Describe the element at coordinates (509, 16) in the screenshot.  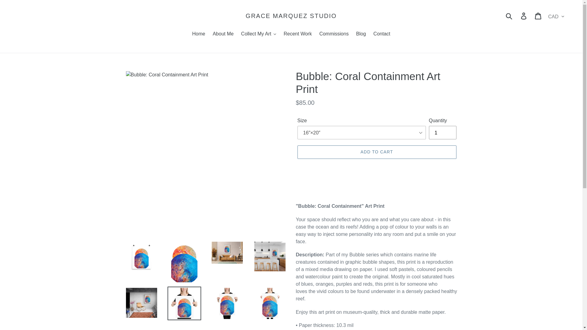
I see `Submit` at that location.